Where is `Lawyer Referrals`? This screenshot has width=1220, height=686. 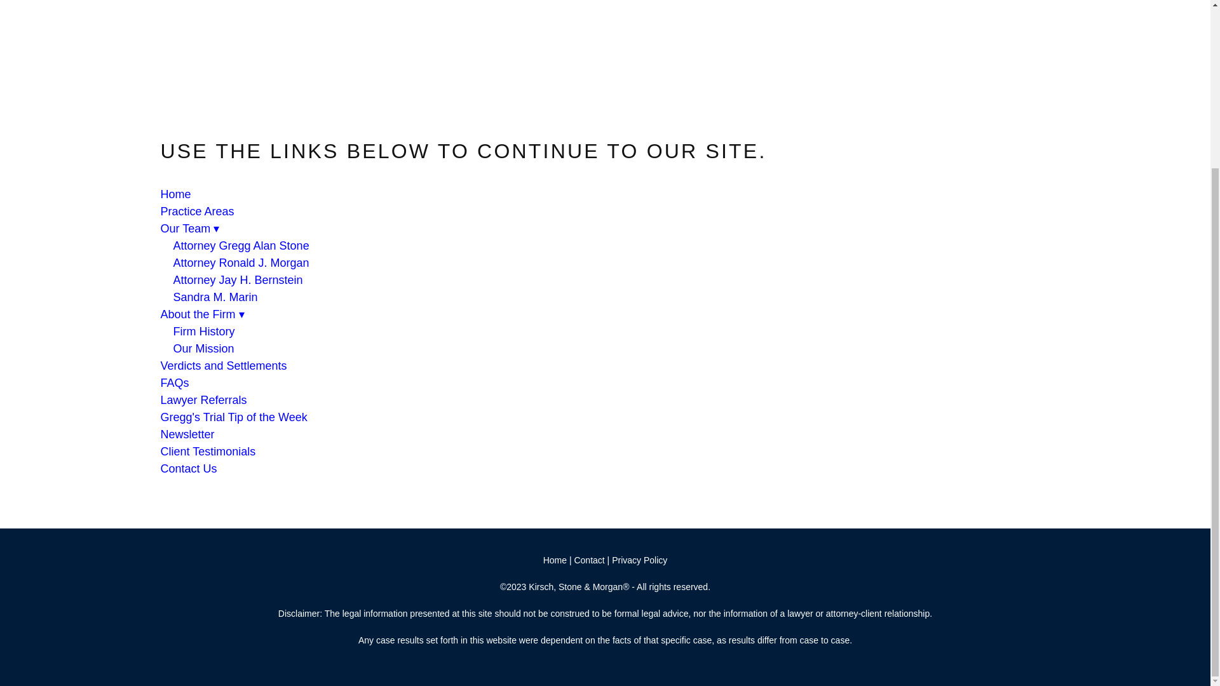 Lawyer Referrals is located at coordinates (203, 400).